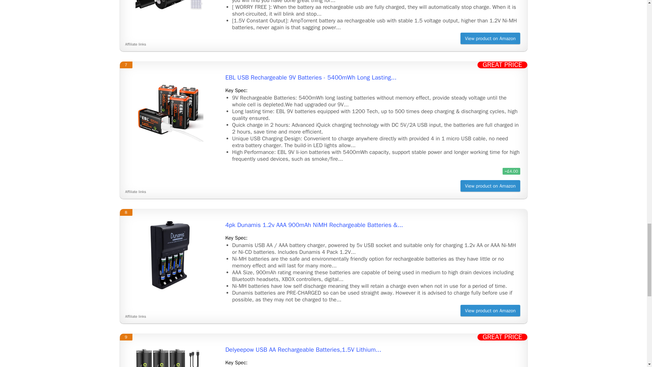 This screenshot has height=367, width=652. Describe the element at coordinates (490, 186) in the screenshot. I see `View product on Amazon` at that location.